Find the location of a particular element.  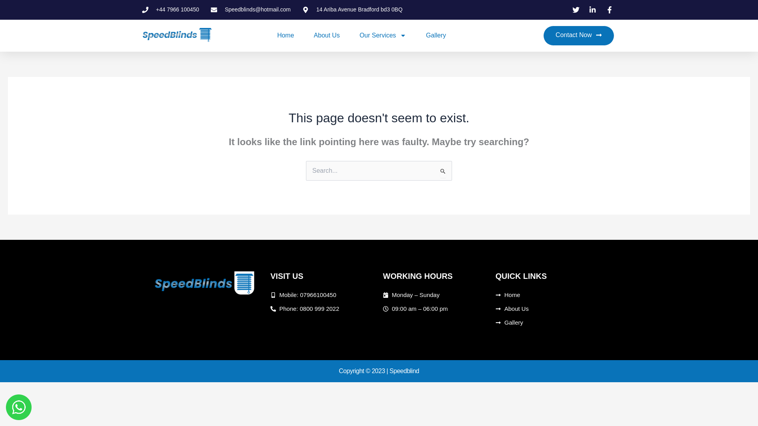

About Us is located at coordinates (326, 35).